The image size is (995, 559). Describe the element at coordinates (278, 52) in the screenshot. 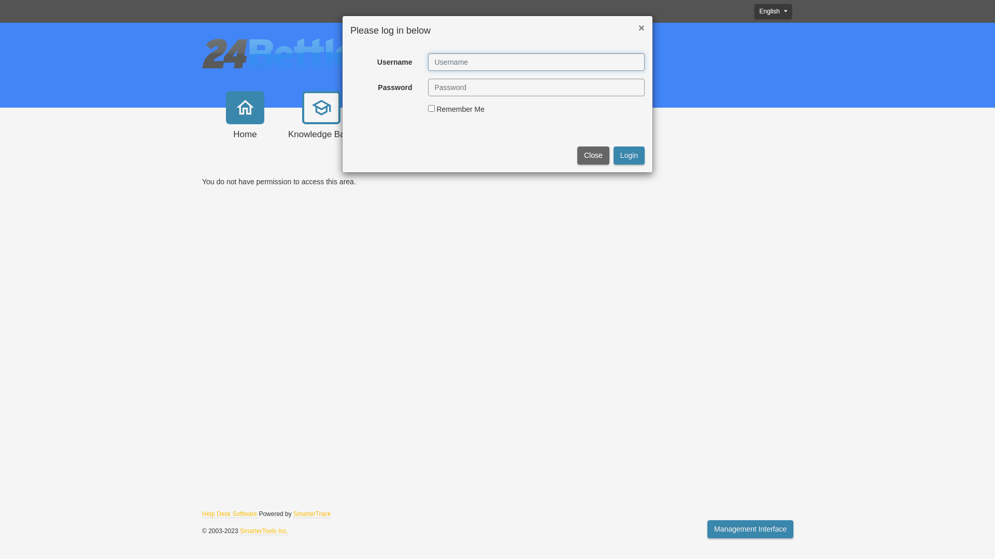

I see `24Bettle` at that location.